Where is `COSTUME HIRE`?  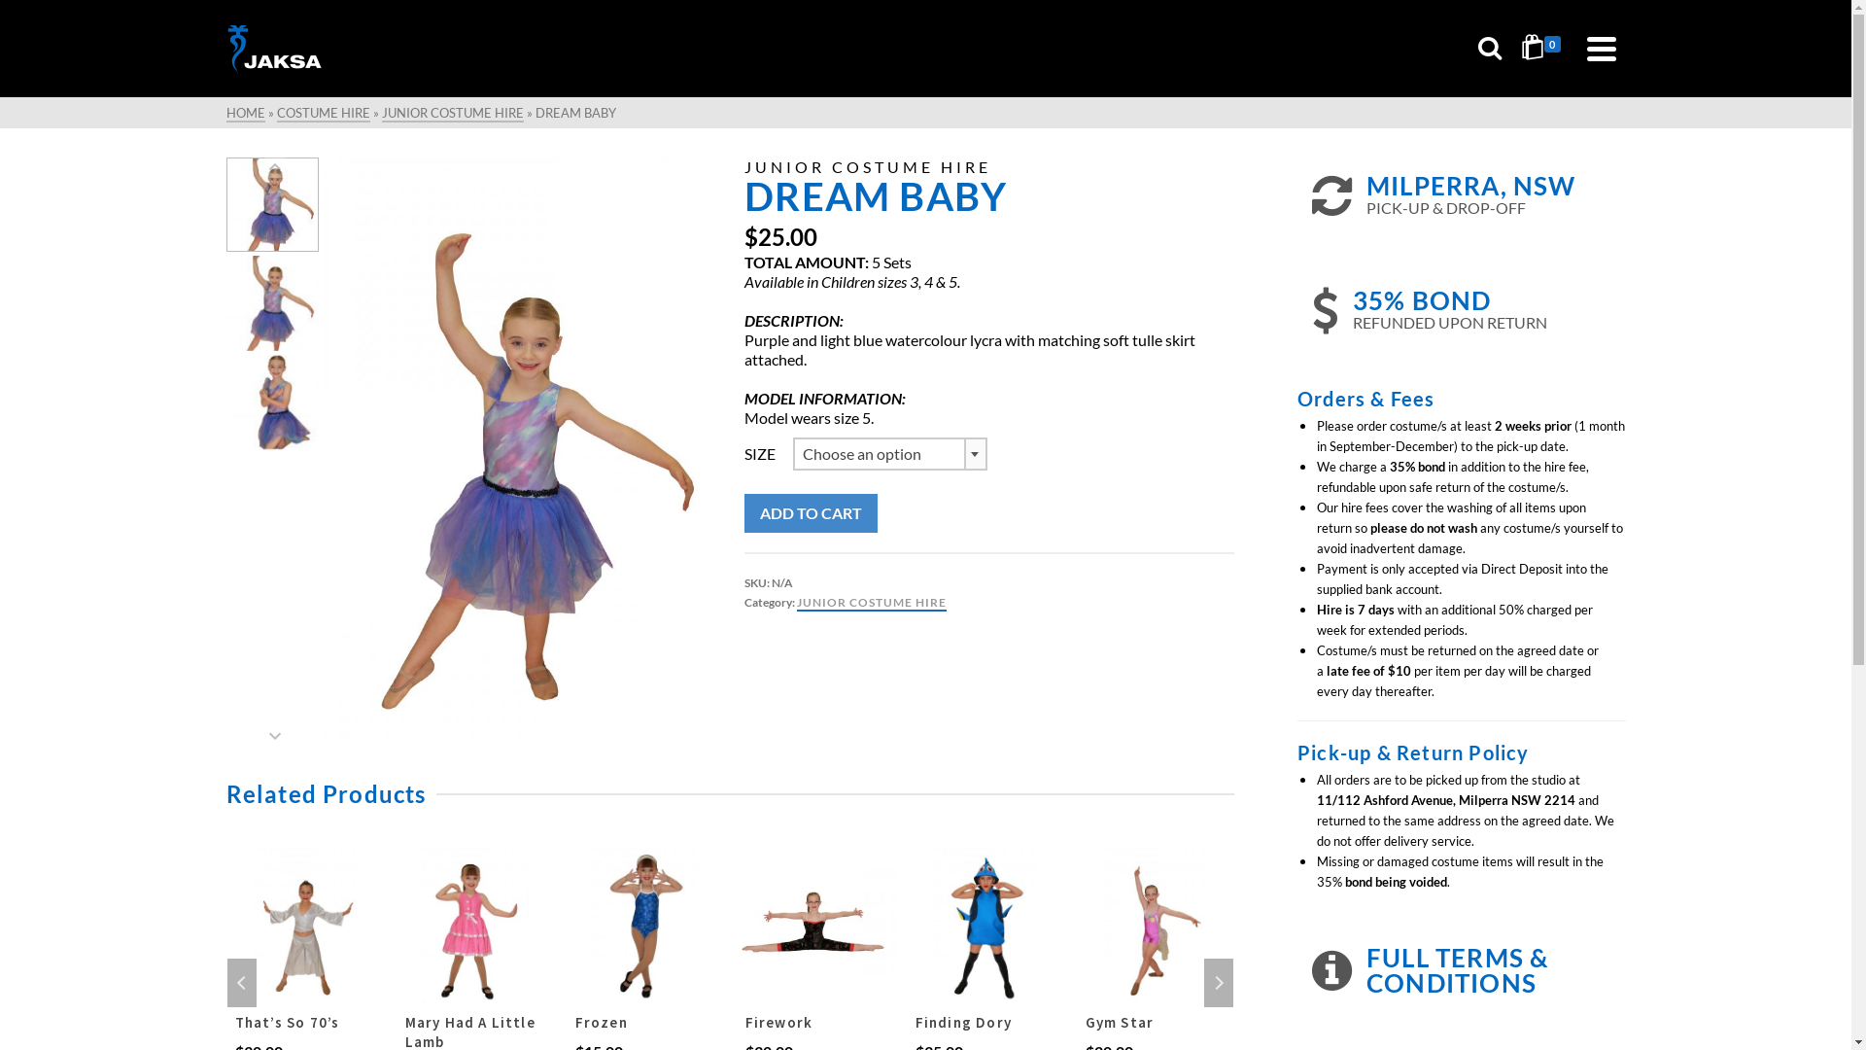
COSTUME HIRE is located at coordinates (323, 114).